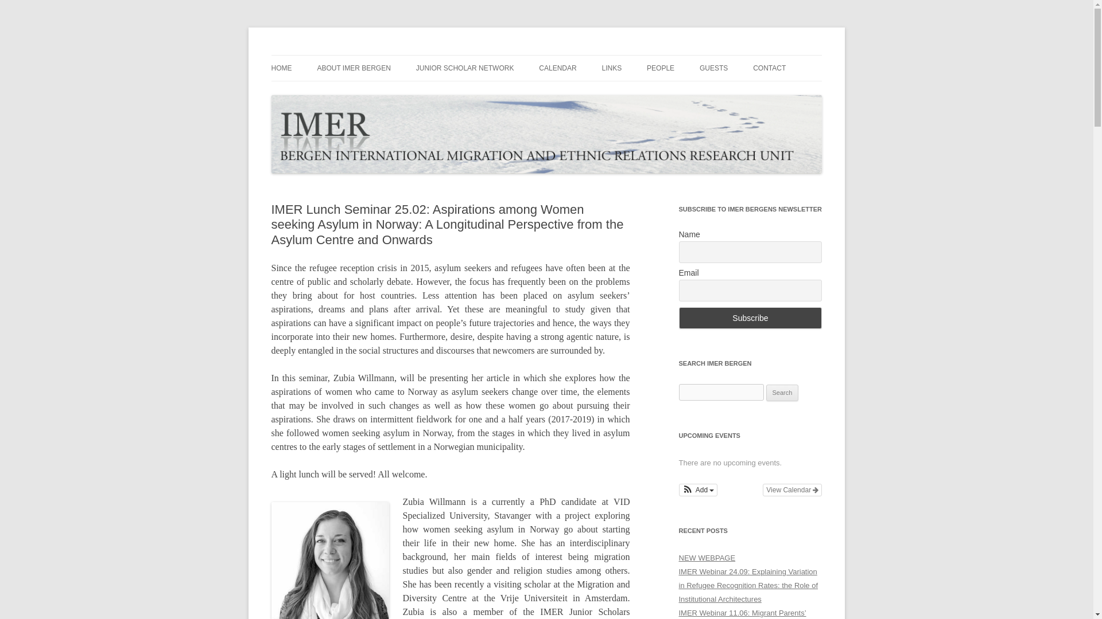  I want to click on Subscribe, so click(750, 318).